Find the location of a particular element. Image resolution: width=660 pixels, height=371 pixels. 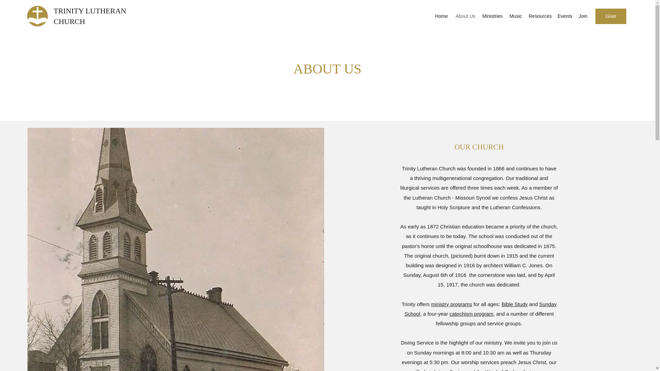

Ministries is located at coordinates (492, 16).